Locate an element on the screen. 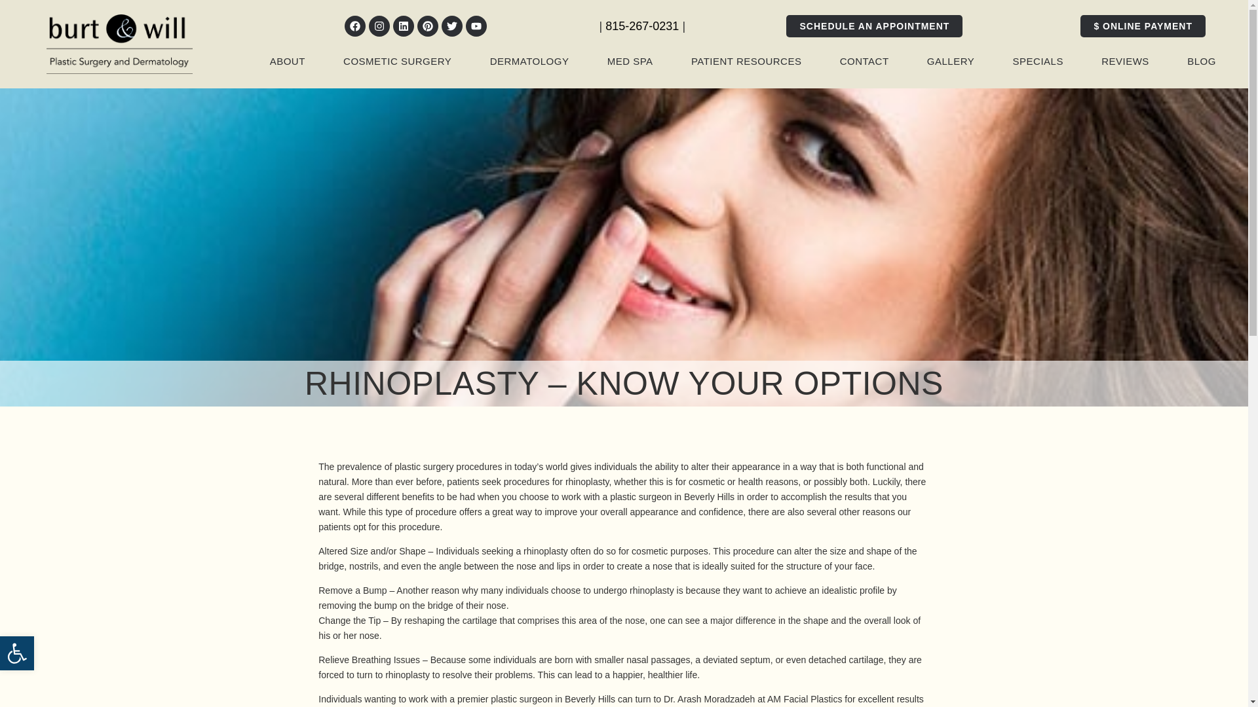  ABOUT is located at coordinates (287, 61).